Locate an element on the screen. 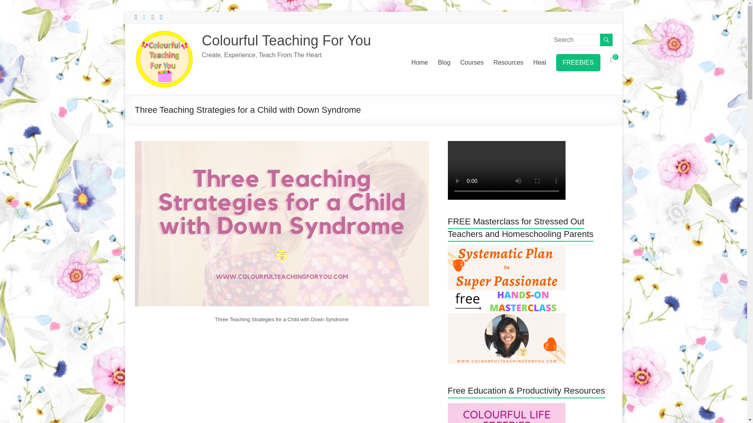 This screenshot has height=423, width=753. Home is located at coordinates (420, 62).